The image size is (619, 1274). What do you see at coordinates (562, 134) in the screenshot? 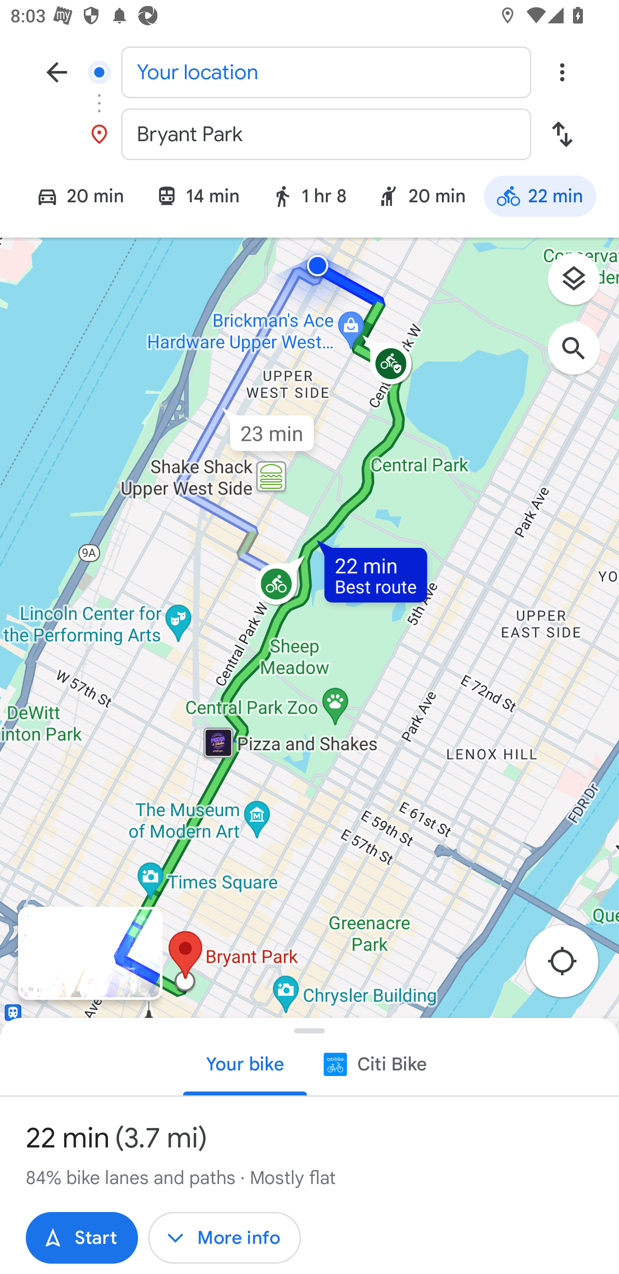
I see `Swap start and destination` at bounding box center [562, 134].